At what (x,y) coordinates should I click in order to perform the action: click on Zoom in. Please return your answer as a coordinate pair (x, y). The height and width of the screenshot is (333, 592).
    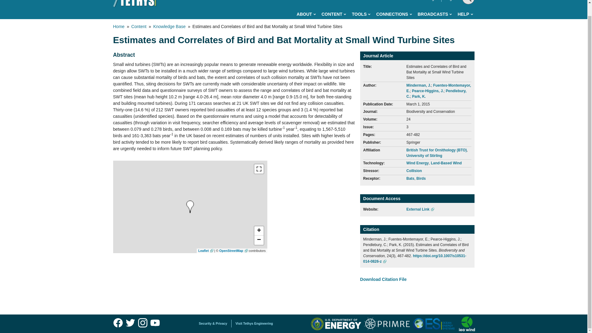
    Looking at the image, I should click on (258, 231).